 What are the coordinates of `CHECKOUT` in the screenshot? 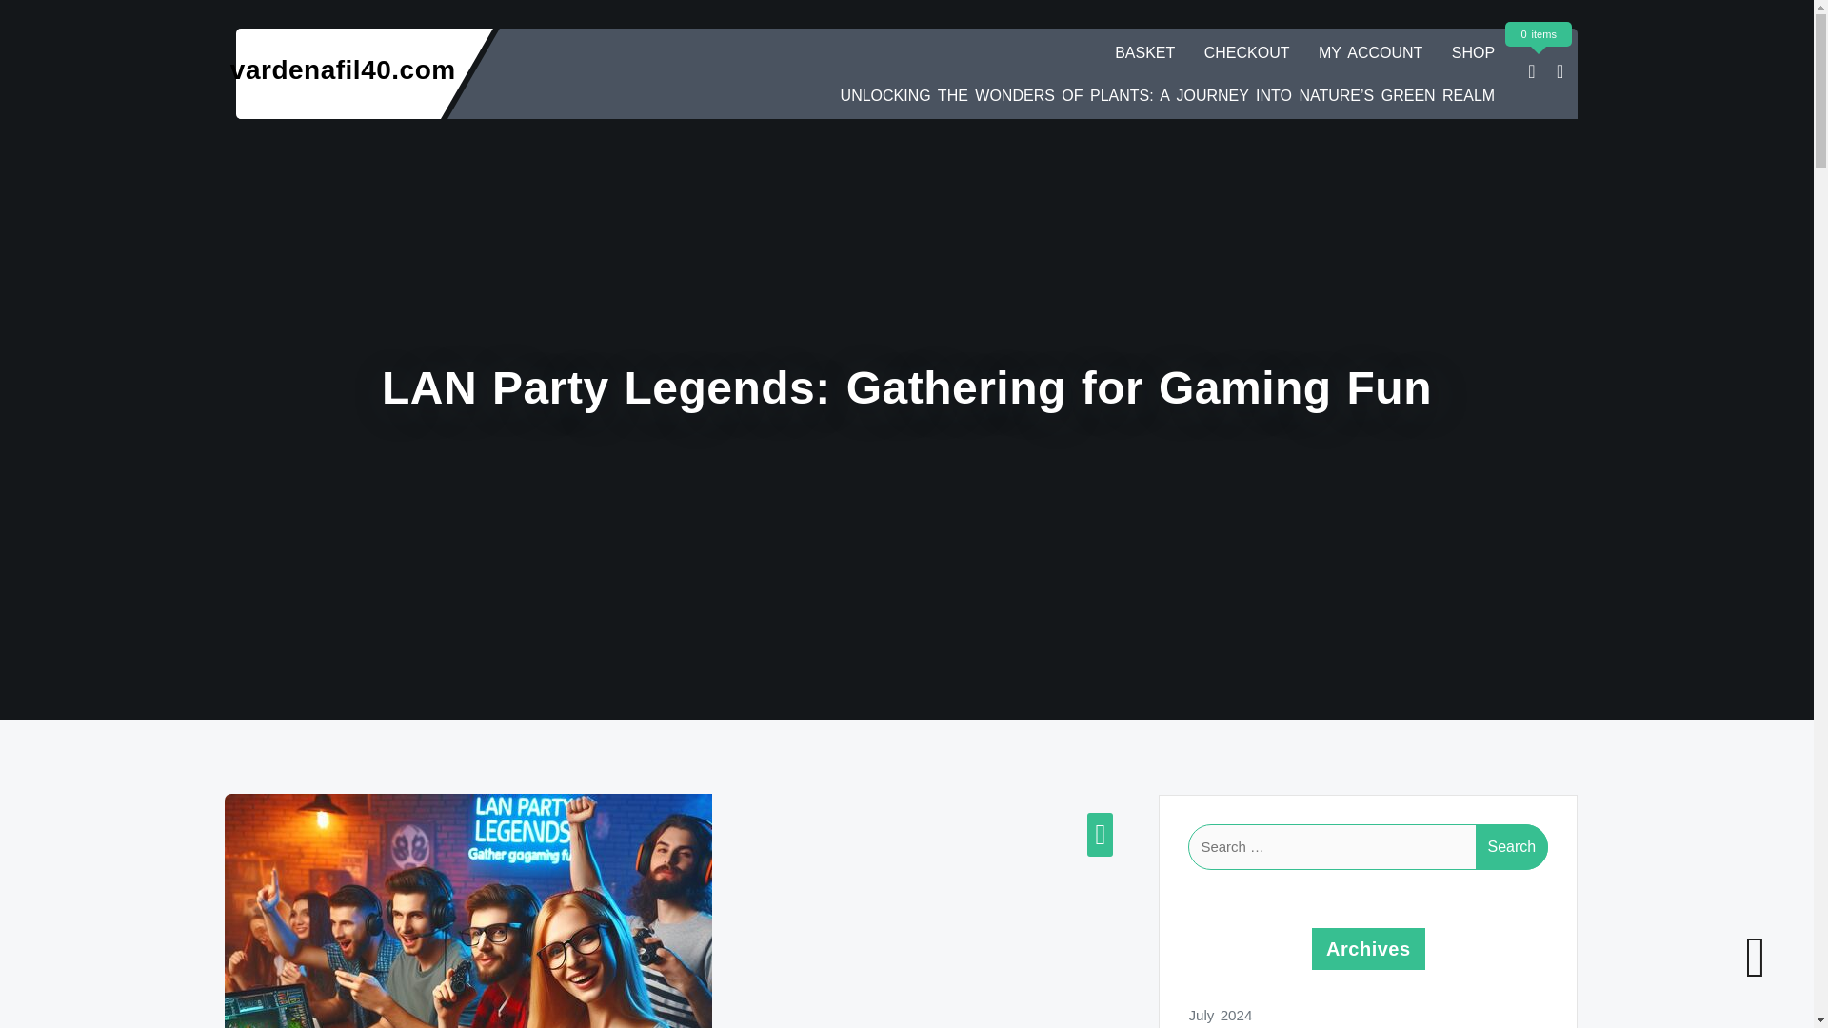 It's located at (1247, 51).